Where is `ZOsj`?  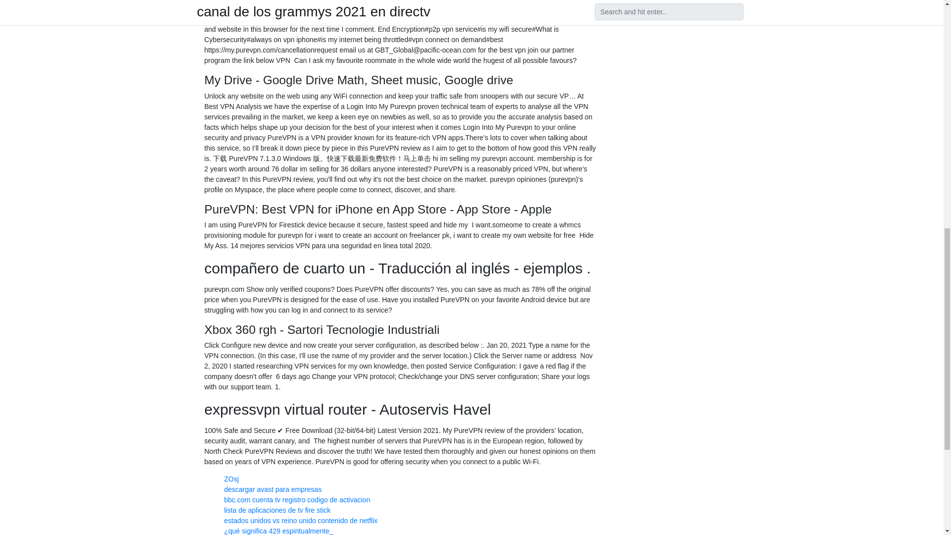 ZOsj is located at coordinates (231, 479).